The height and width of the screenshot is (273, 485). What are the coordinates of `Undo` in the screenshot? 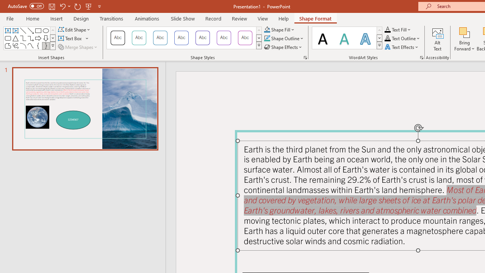 It's located at (62, 6).